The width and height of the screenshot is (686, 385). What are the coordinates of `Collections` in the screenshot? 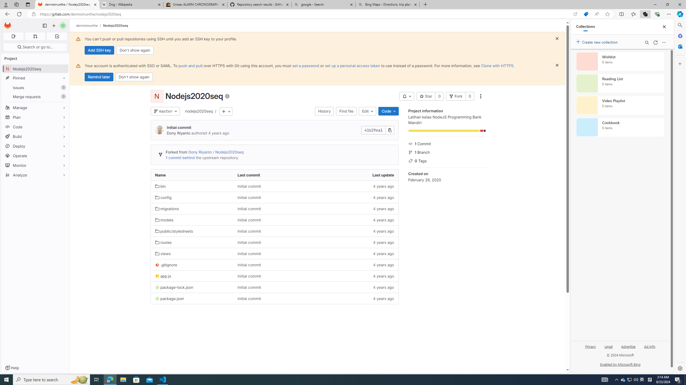 It's located at (585, 27).